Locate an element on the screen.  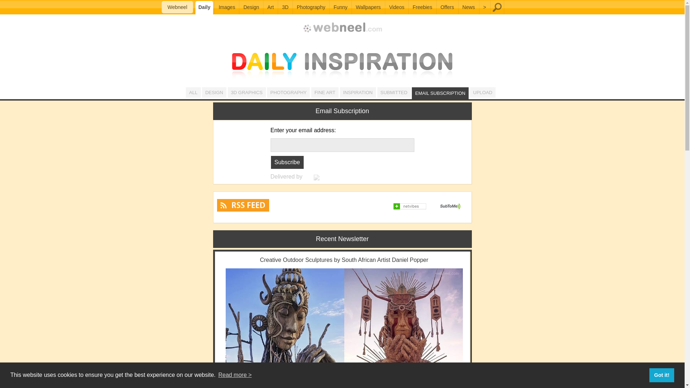
Design is located at coordinates (251, 7).